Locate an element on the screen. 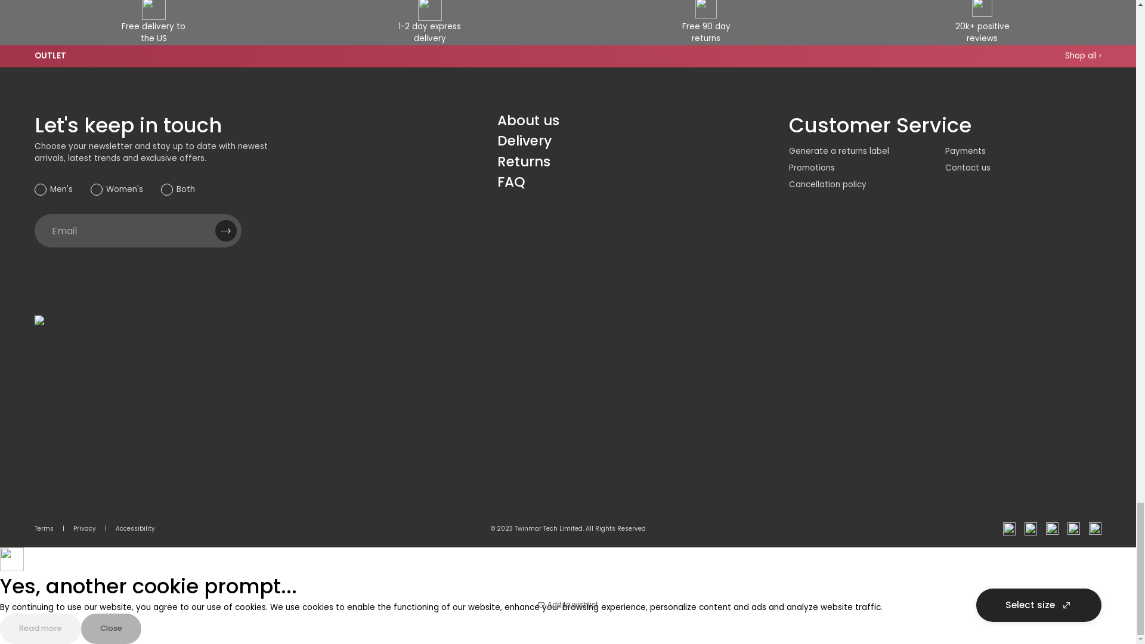  Subscribe is located at coordinates (225, 231).